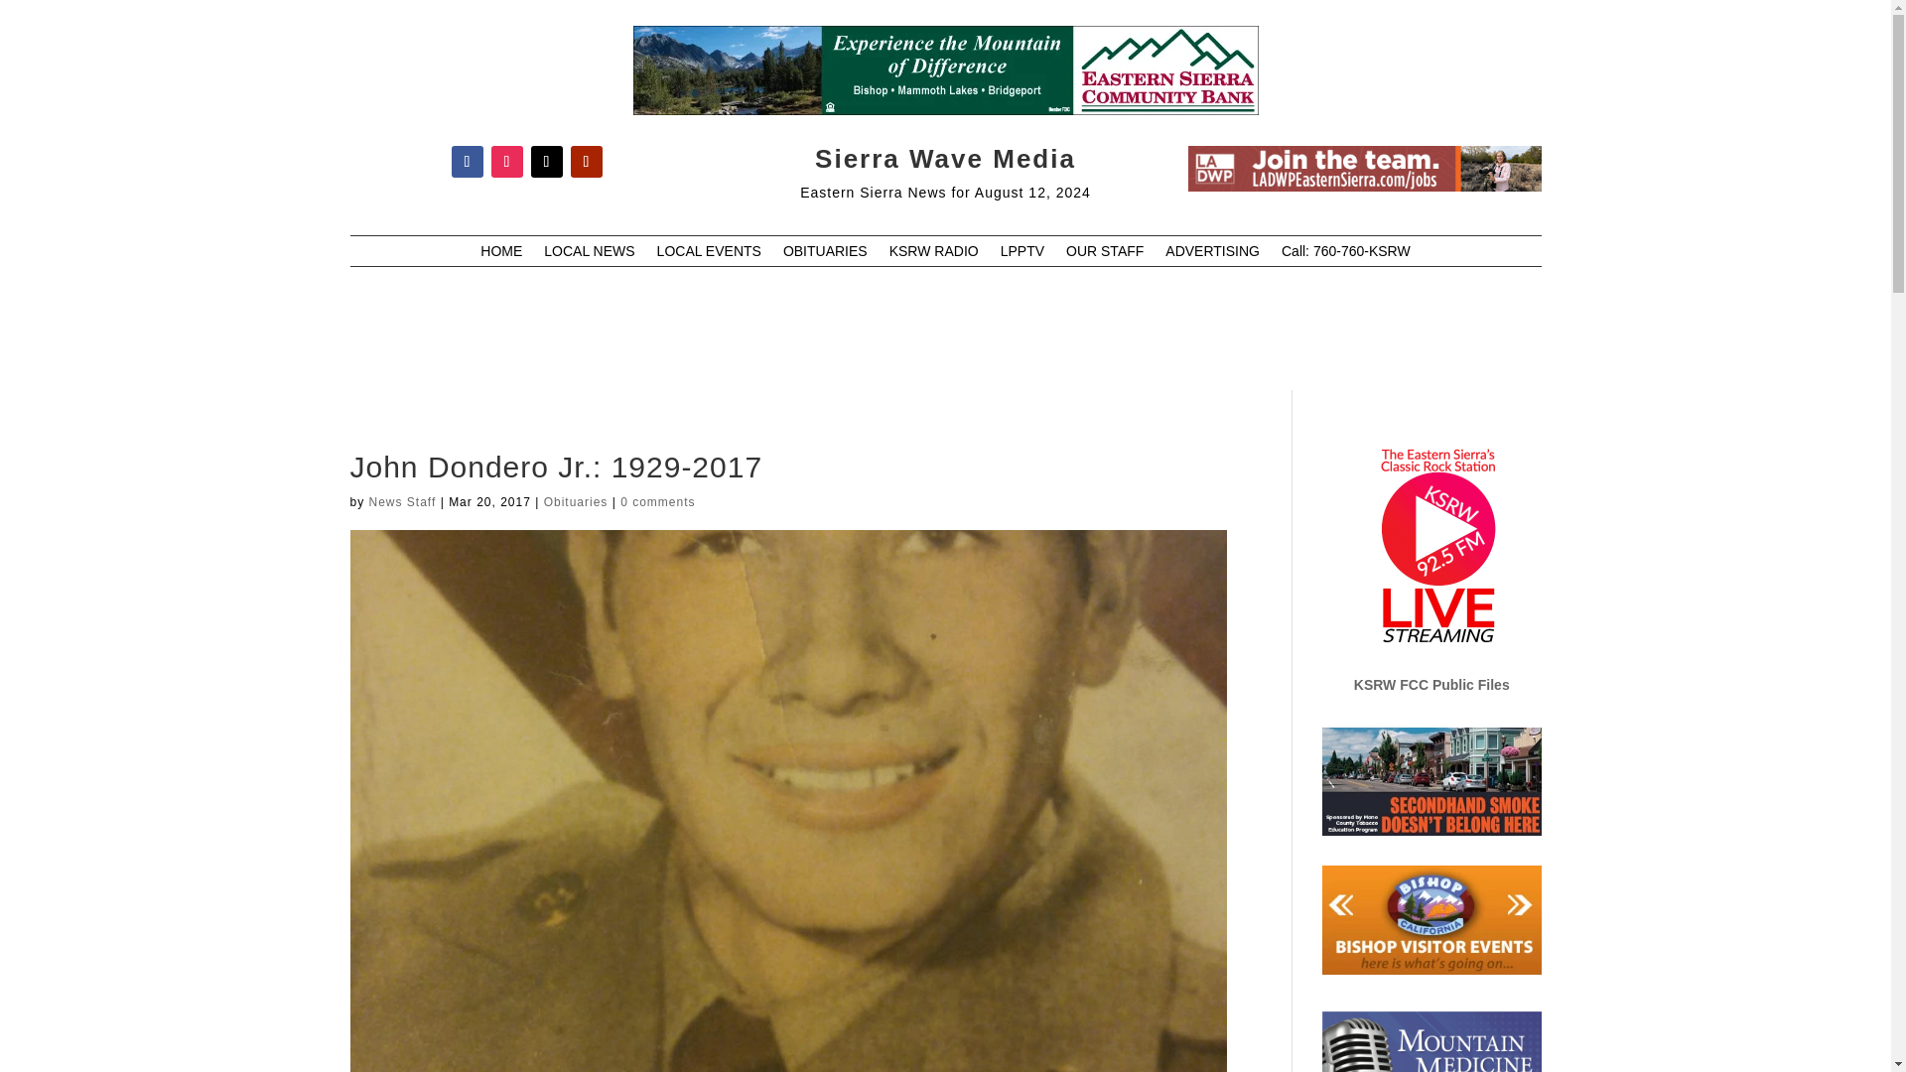  What do you see at coordinates (1212, 254) in the screenshot?
I see `ADVERTISING` at bounding box center [1212, 254].